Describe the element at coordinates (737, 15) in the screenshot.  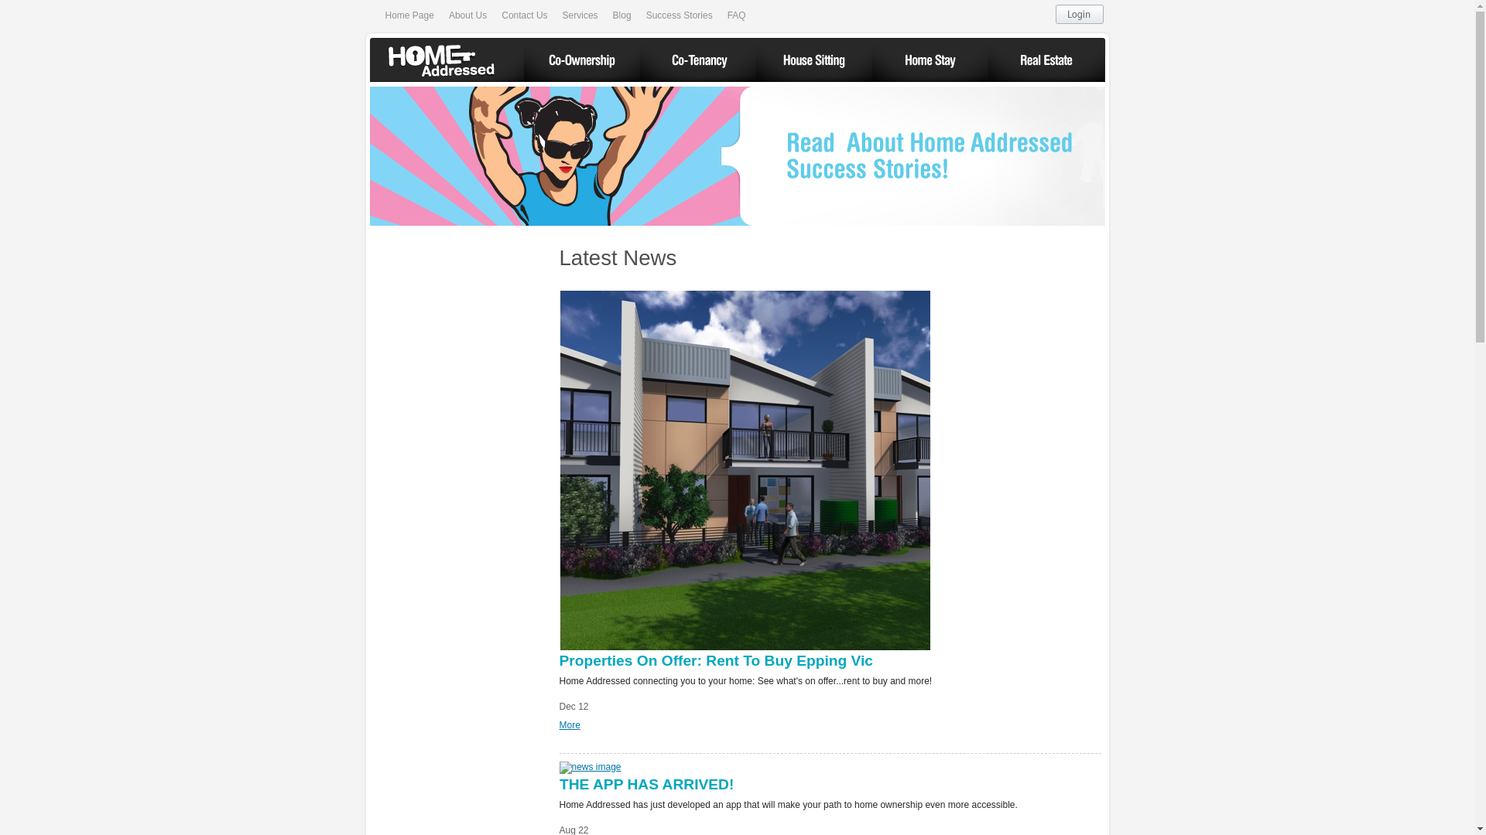
I see `FAQ` at that location.